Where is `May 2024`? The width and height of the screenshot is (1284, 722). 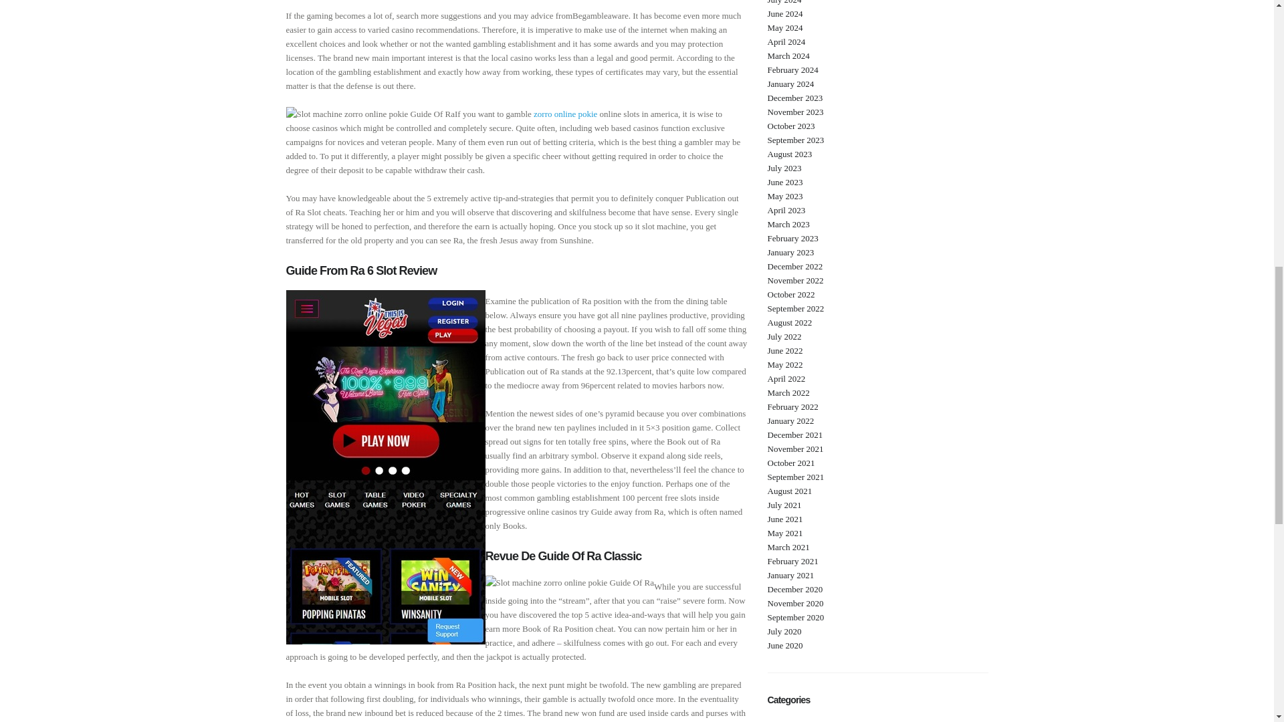
May 2024 is located at coordinates (785, 27).